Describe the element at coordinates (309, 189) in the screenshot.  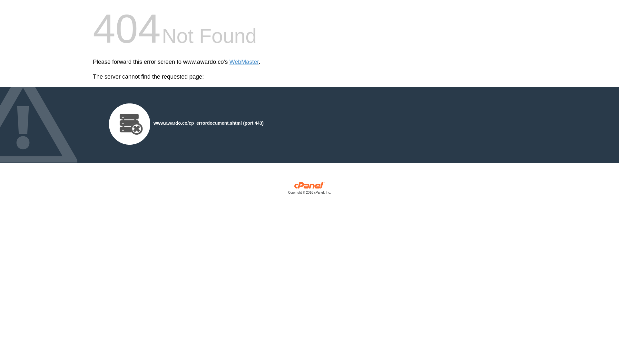
I see `cPanel, Inc.` at that location.